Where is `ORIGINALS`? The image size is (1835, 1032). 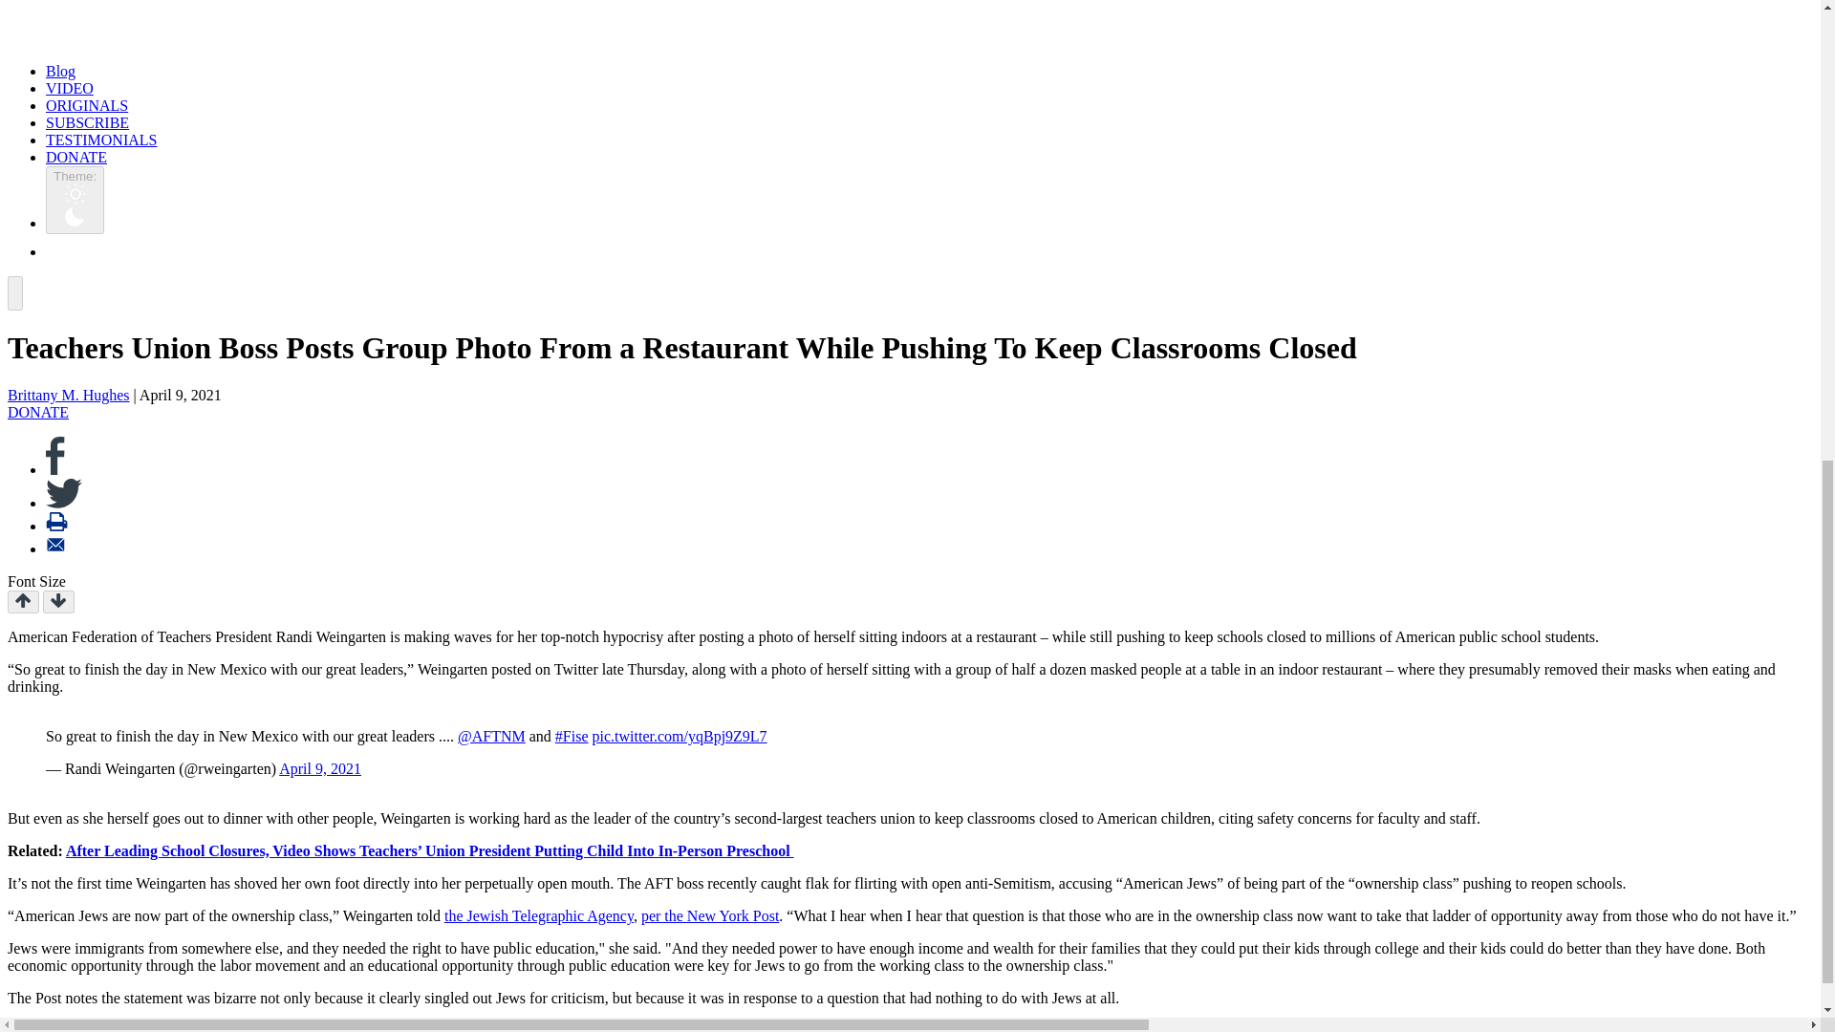 ORIGINALS is located at coordinates (87, 105).